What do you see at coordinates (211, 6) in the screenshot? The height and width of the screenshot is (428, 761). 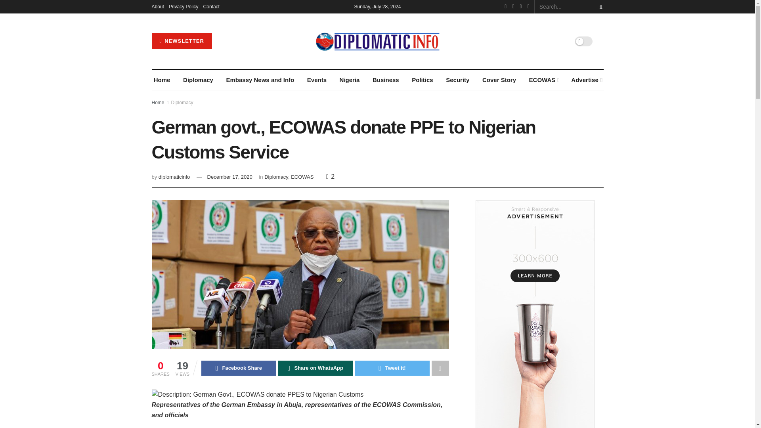 I see `Contact` at bounding box center [211, 6].